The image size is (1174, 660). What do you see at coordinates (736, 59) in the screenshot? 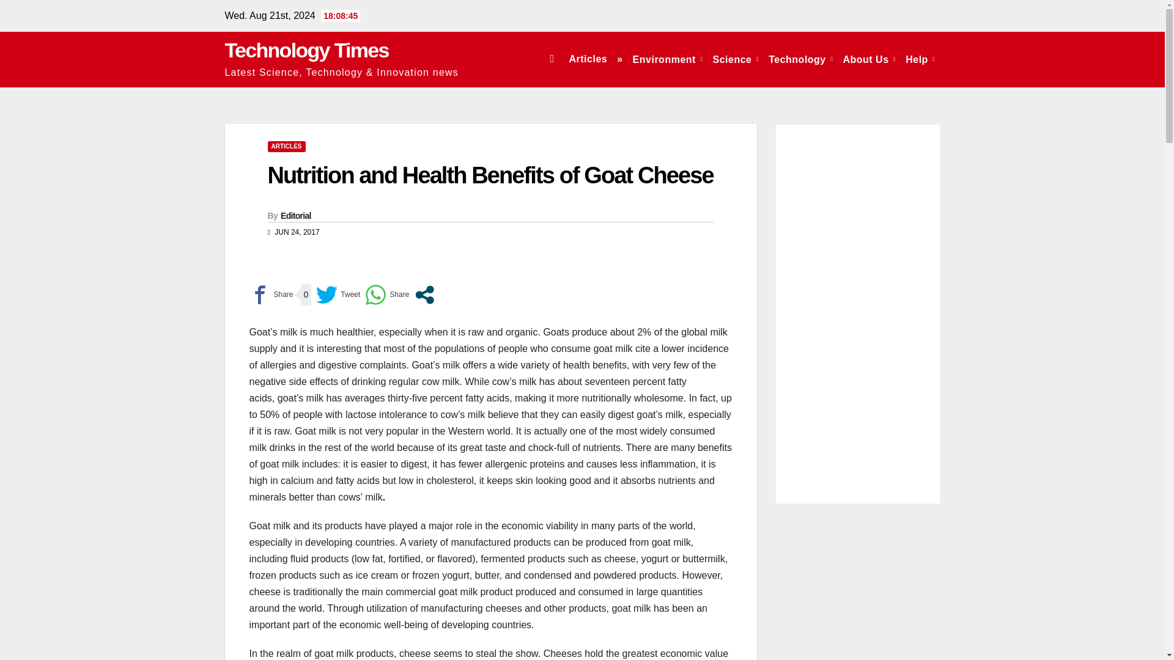
I see `Science` at bounding box center [736, 59].